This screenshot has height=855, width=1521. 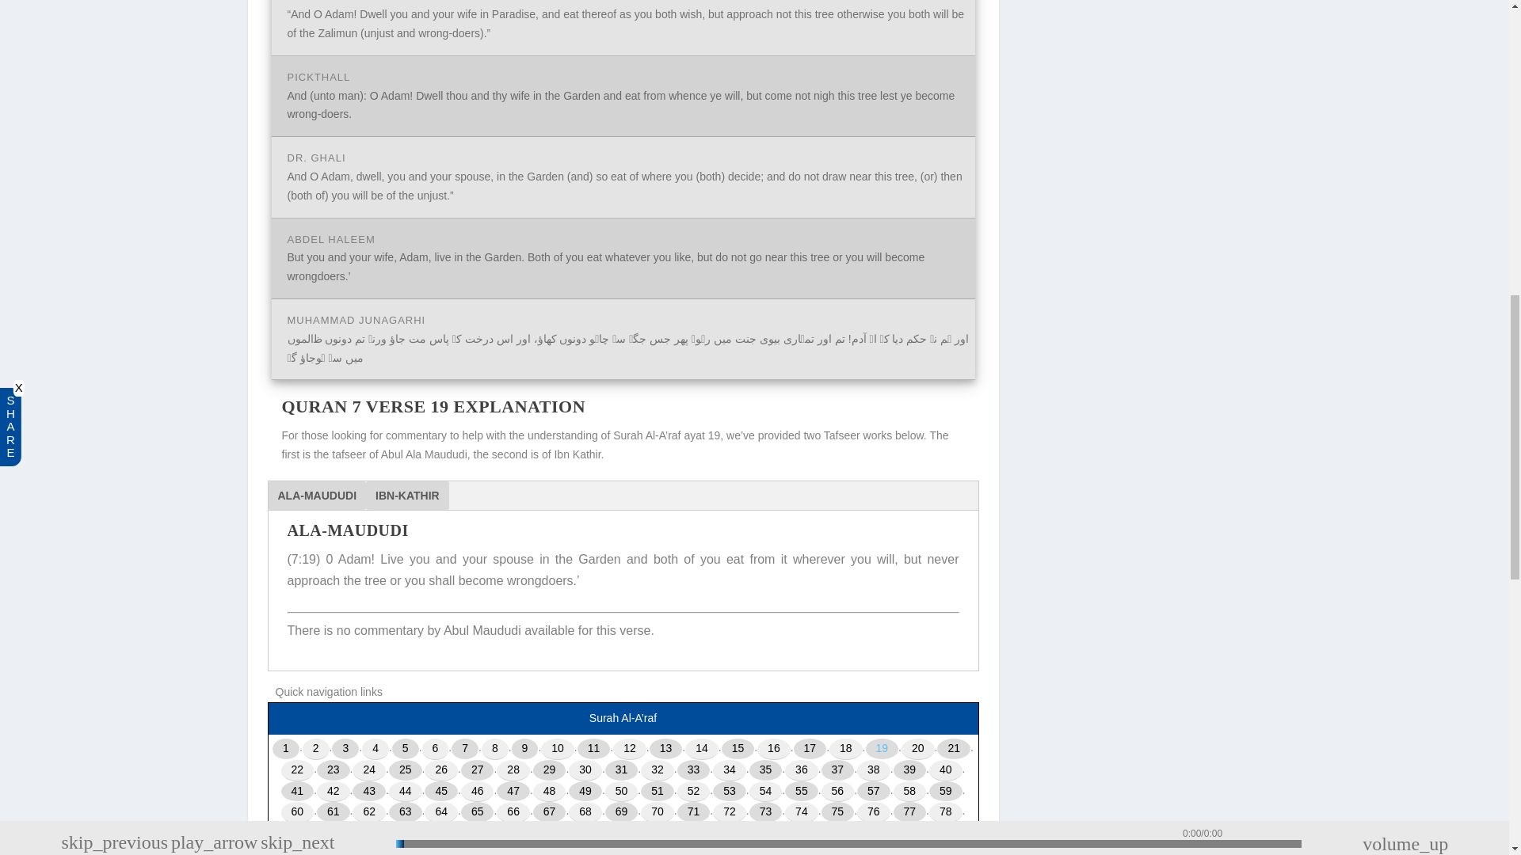 I want to click on 12, so click(x=629, y=749).